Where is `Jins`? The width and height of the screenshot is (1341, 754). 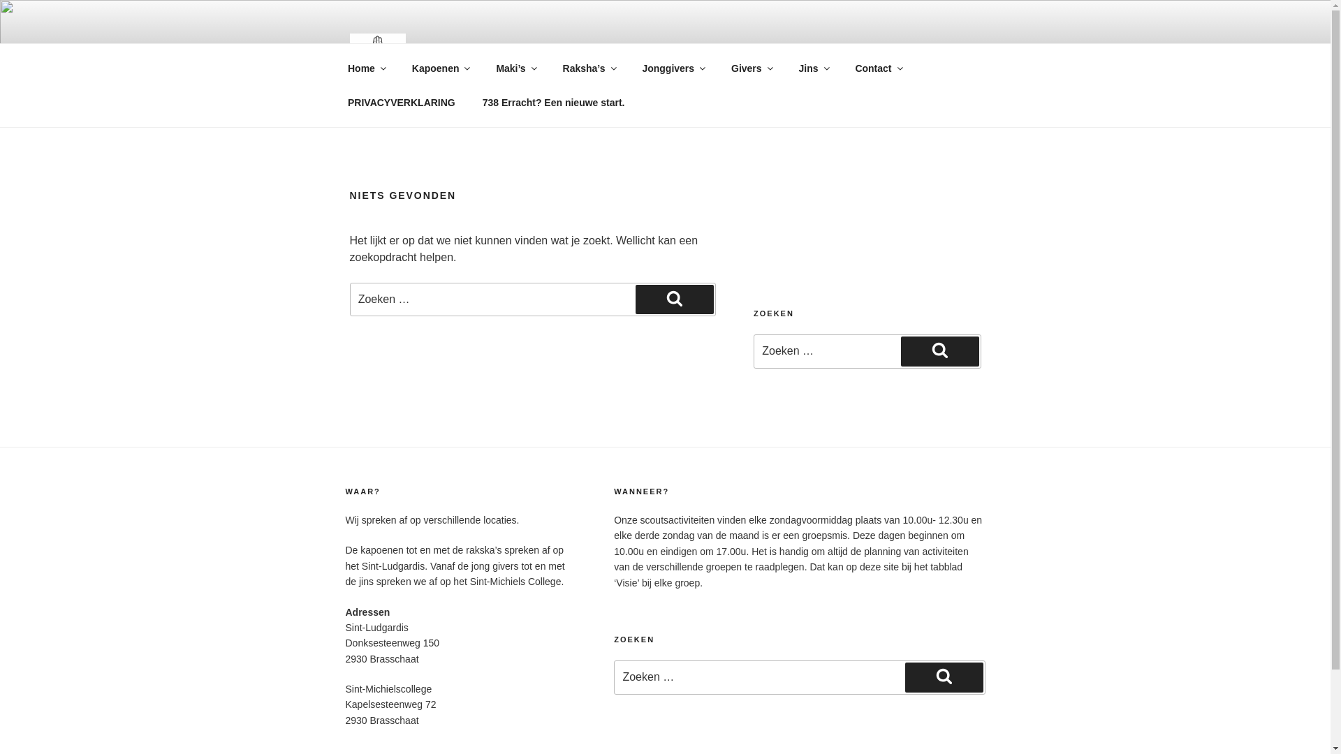 Jins is located at coordinates (813, 68).